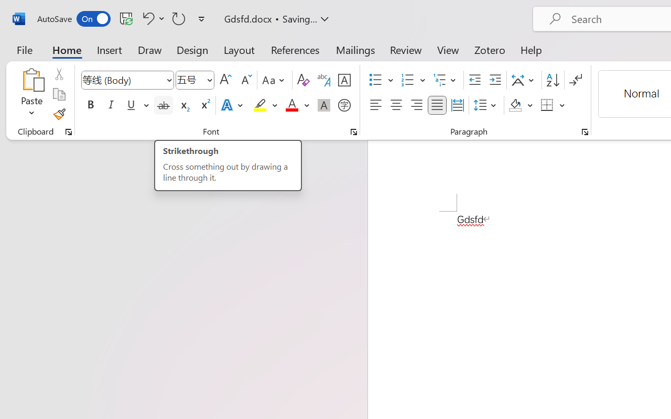 The width and height of the screenshot is (671, 419). What do you see at coordinates (59, 94) in the screenshot?
I see `Copy` at bounding box center [59, 94].